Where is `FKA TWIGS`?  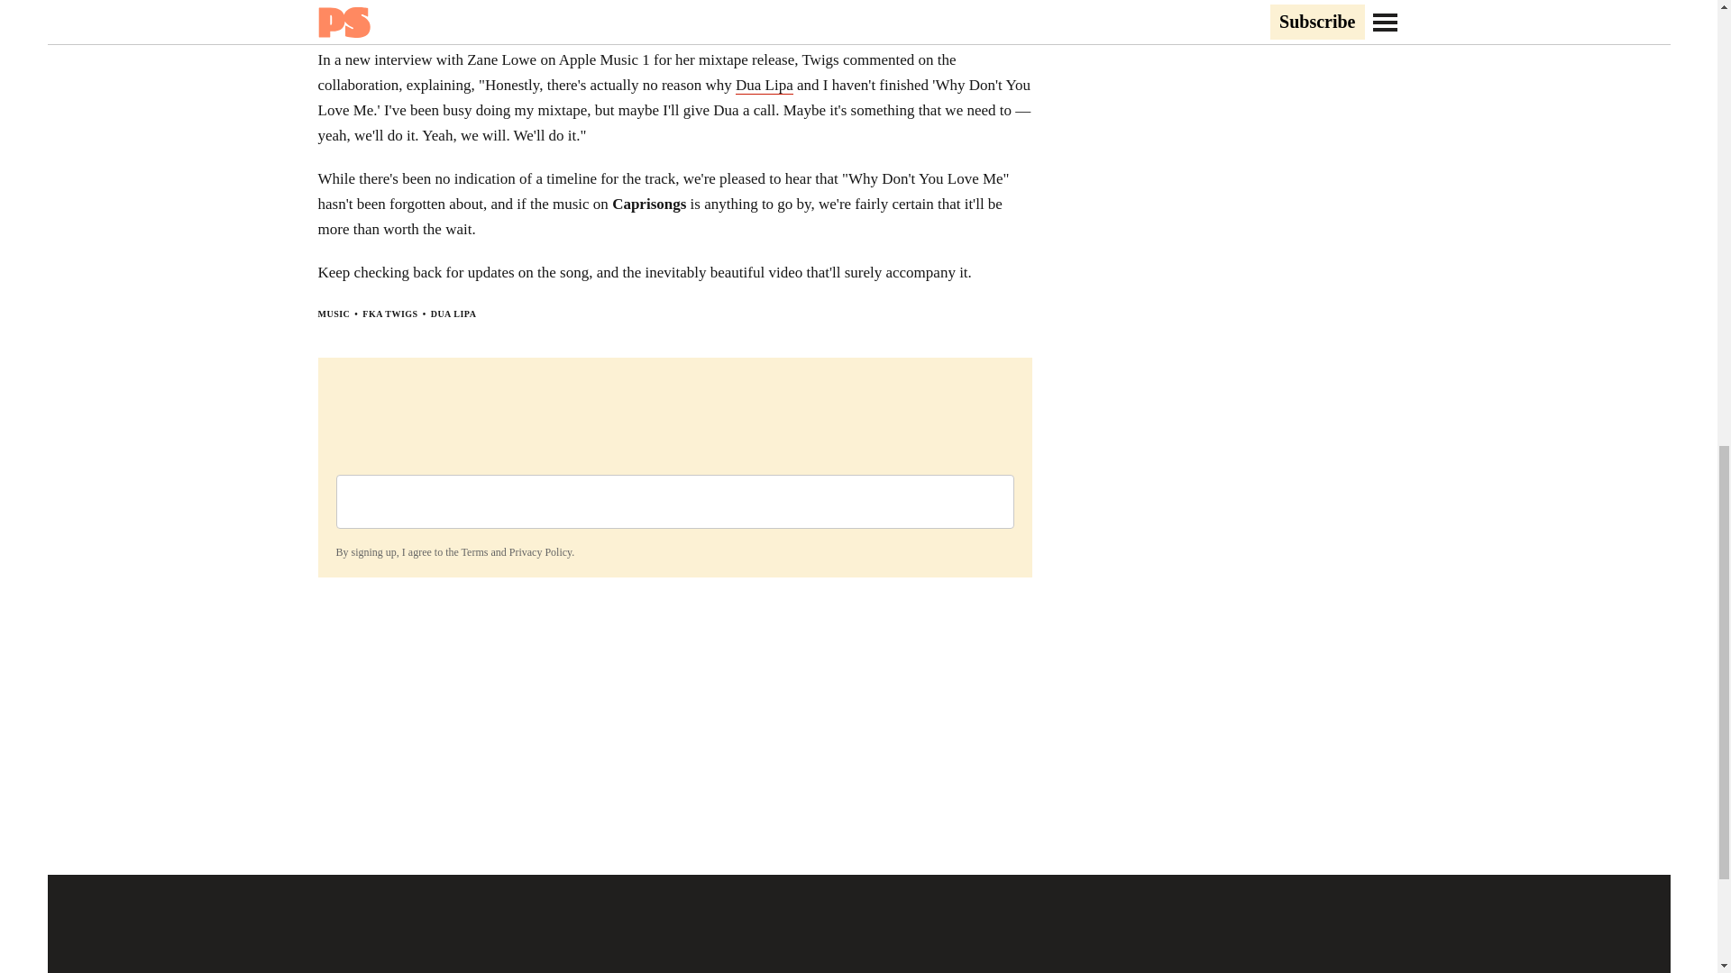 FKA TWIGS is located at coordinates (389, 314).